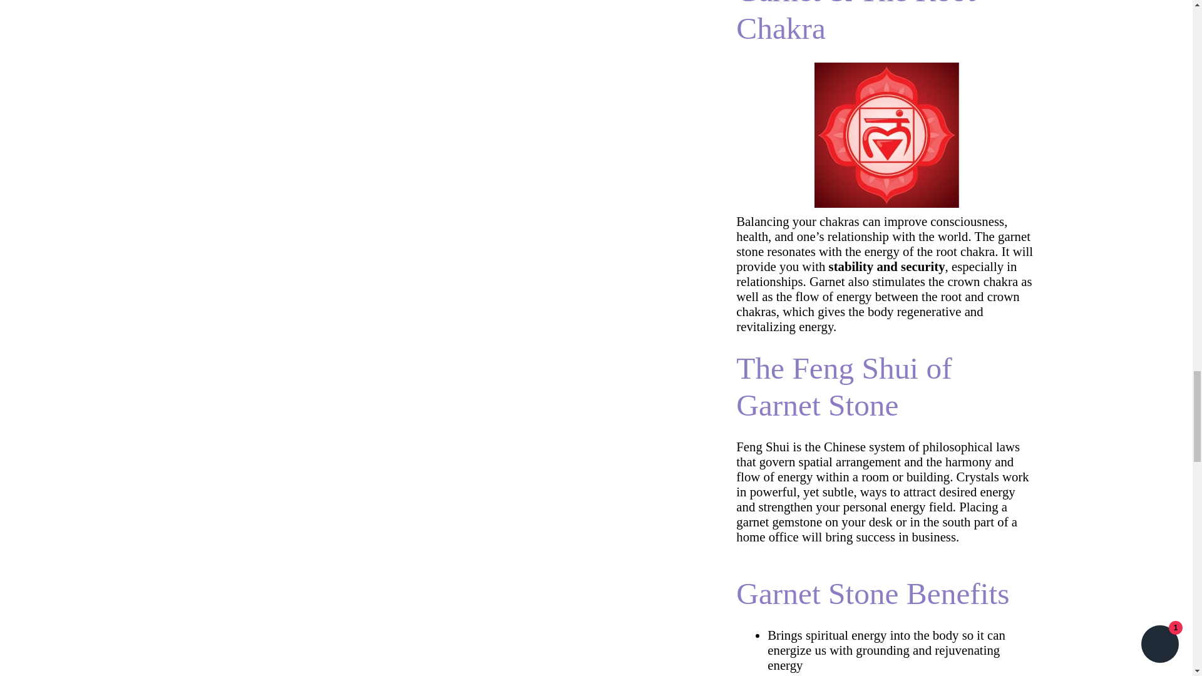  What do you see at coordinates (848, 131) in the screenshot?
I see `goldstone` at bounding box center [848, 131].